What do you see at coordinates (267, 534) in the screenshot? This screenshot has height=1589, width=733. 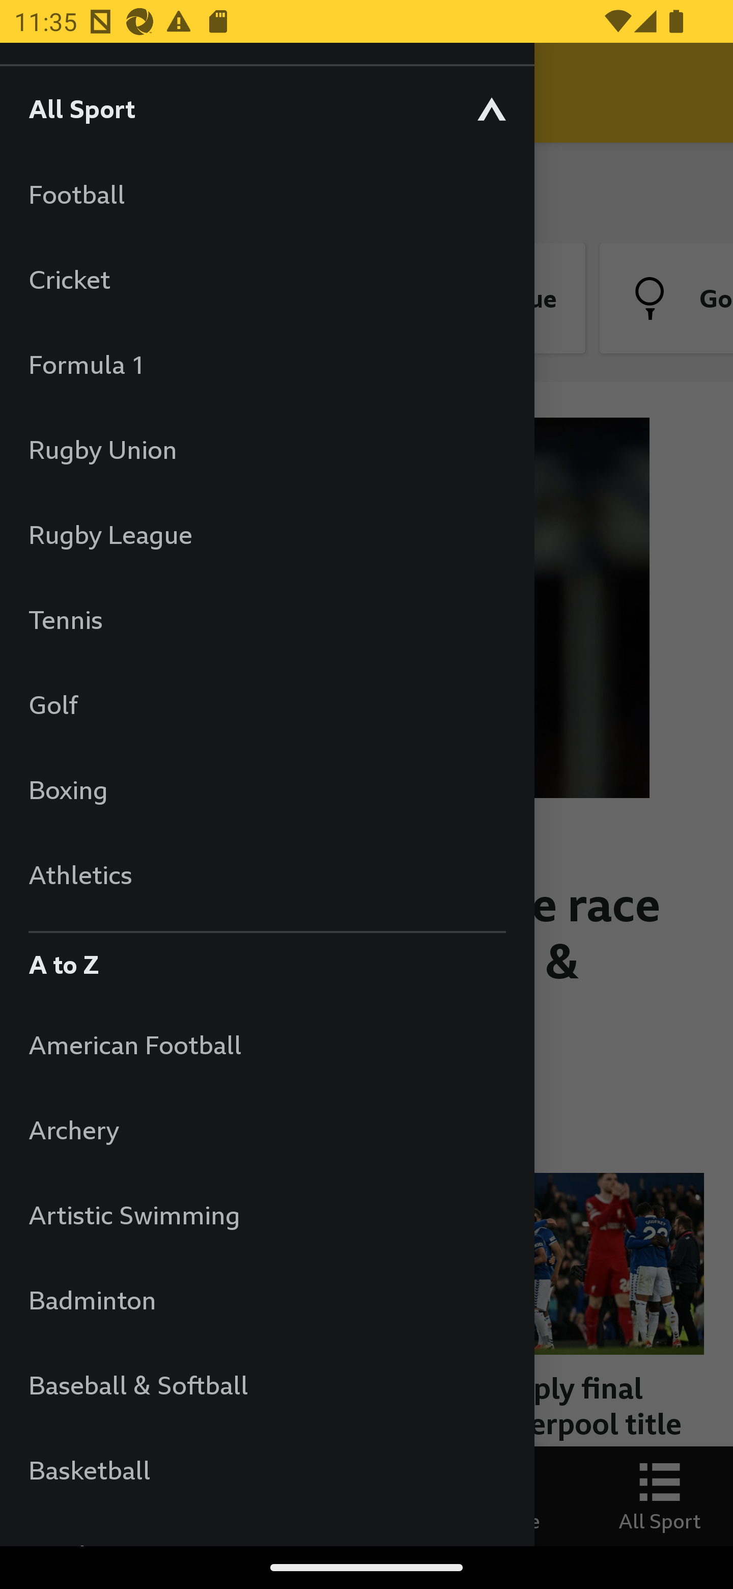 I see `Rugby League` at bounding box center [267, 534].